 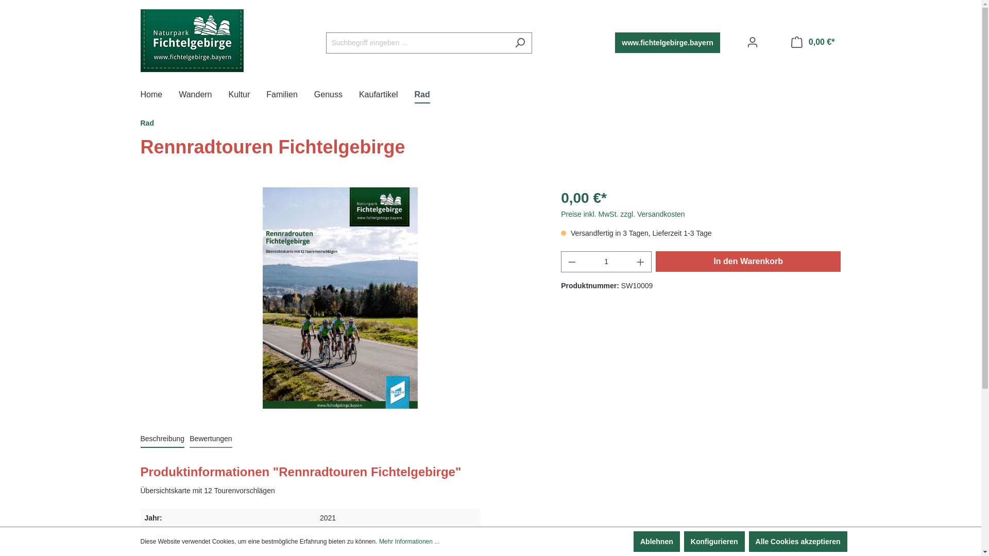 What do you see at coordinates (162, 439) in the screenshot?
I see `Beschreibung` at bounding box center [162, 439].